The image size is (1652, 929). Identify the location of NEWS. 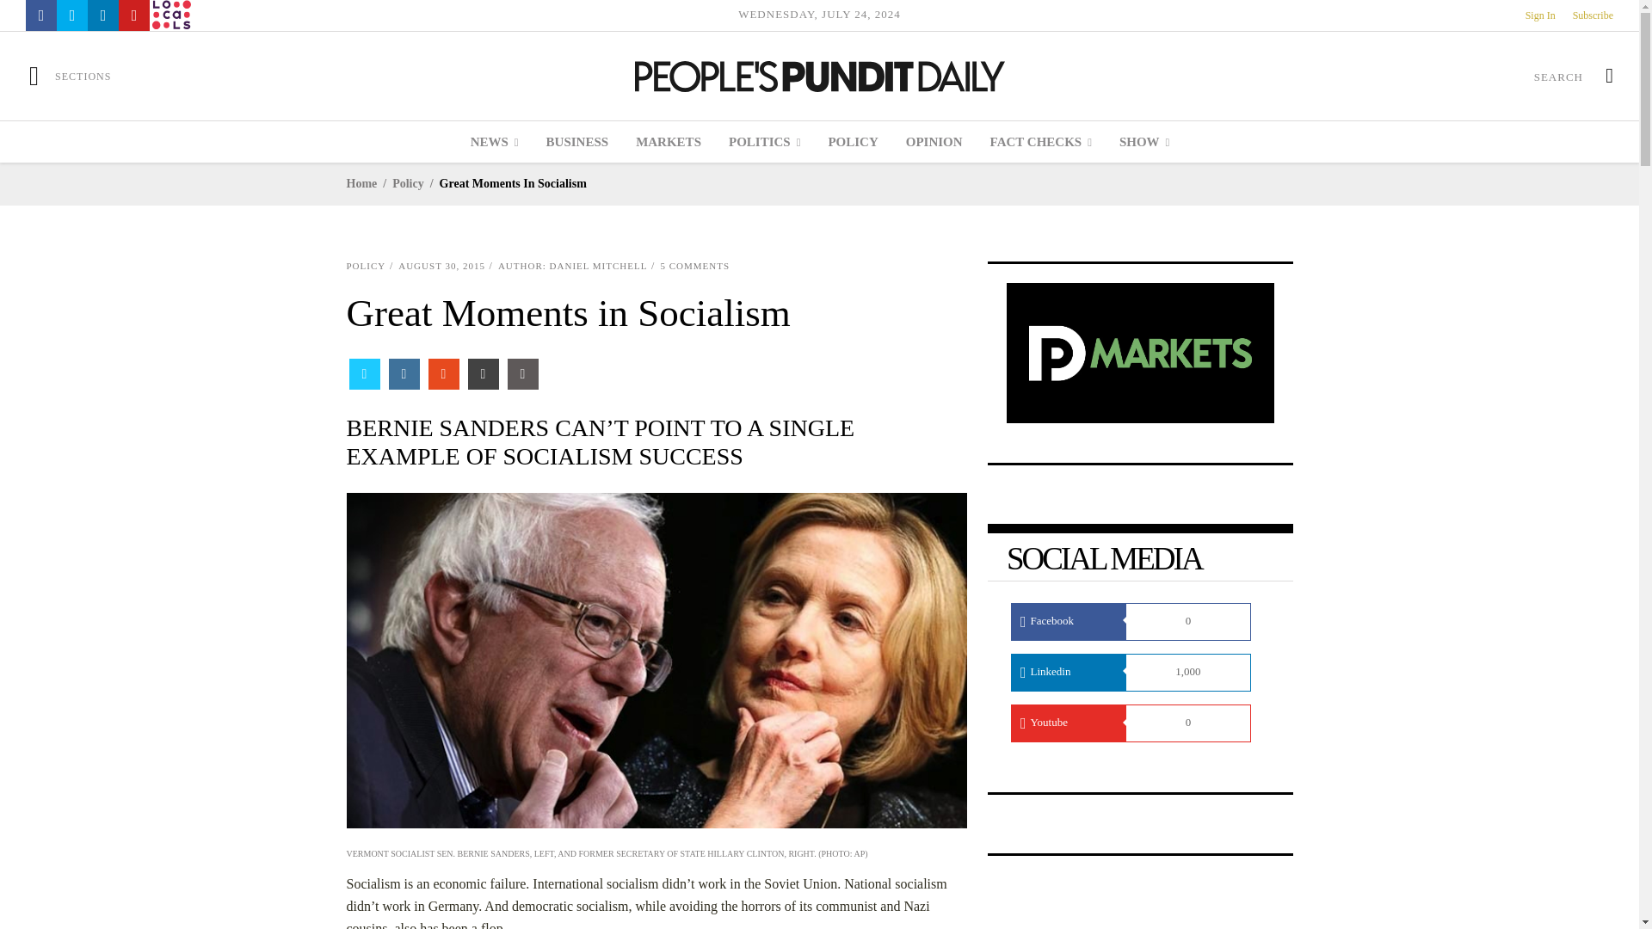
(494, 142).